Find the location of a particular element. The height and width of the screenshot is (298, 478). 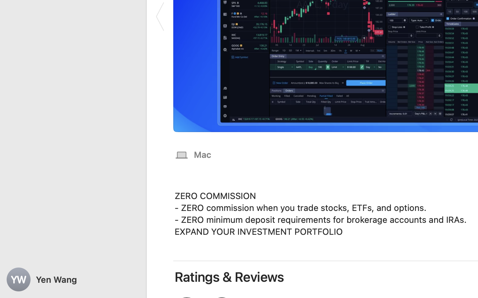

​￼￼Mac is located at coordinates (193, 154).